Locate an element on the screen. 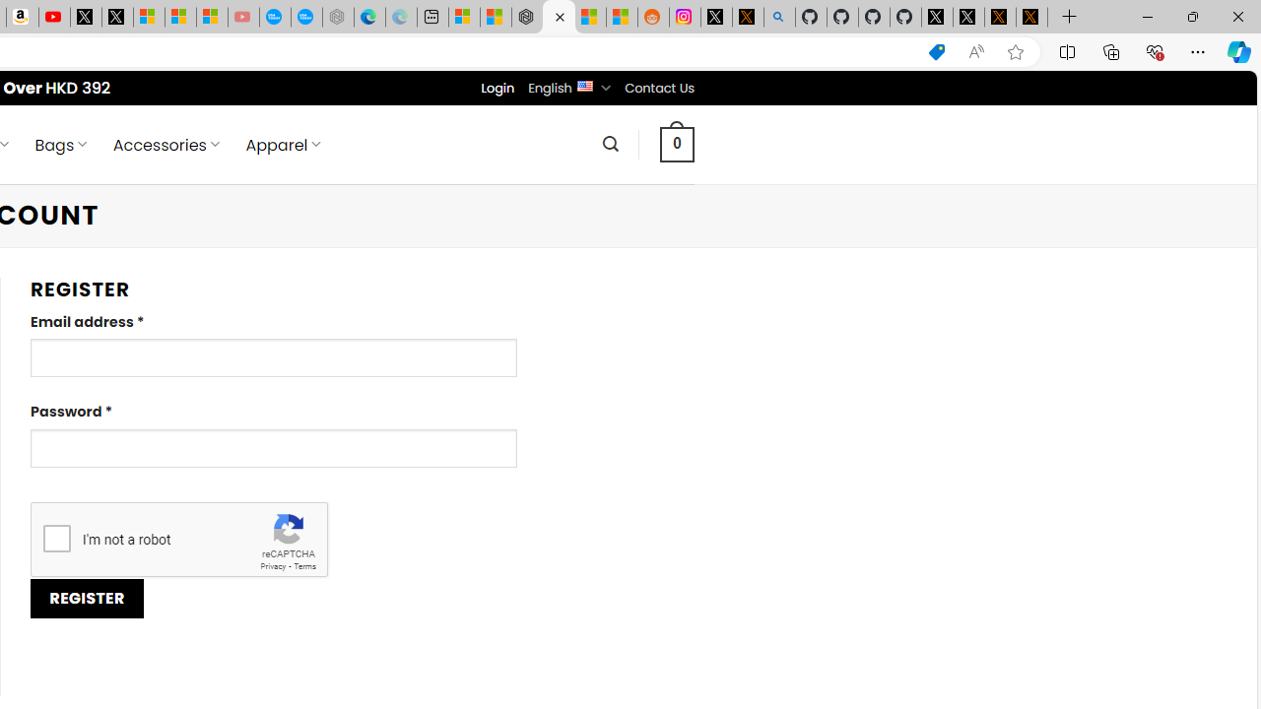    0   is located at coordinates (678, 144).